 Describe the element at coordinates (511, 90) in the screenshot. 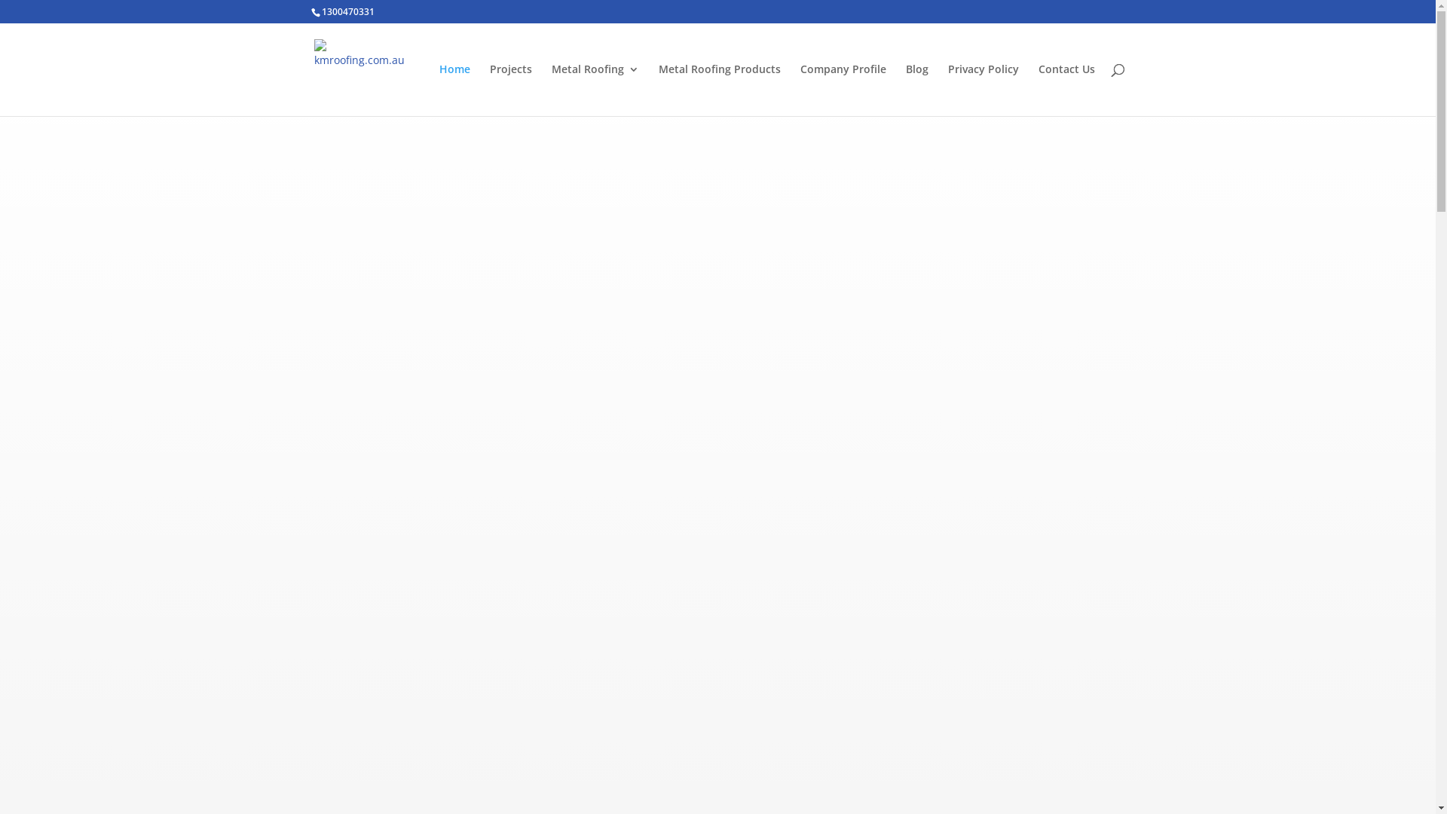

I see `Projects` at that location.